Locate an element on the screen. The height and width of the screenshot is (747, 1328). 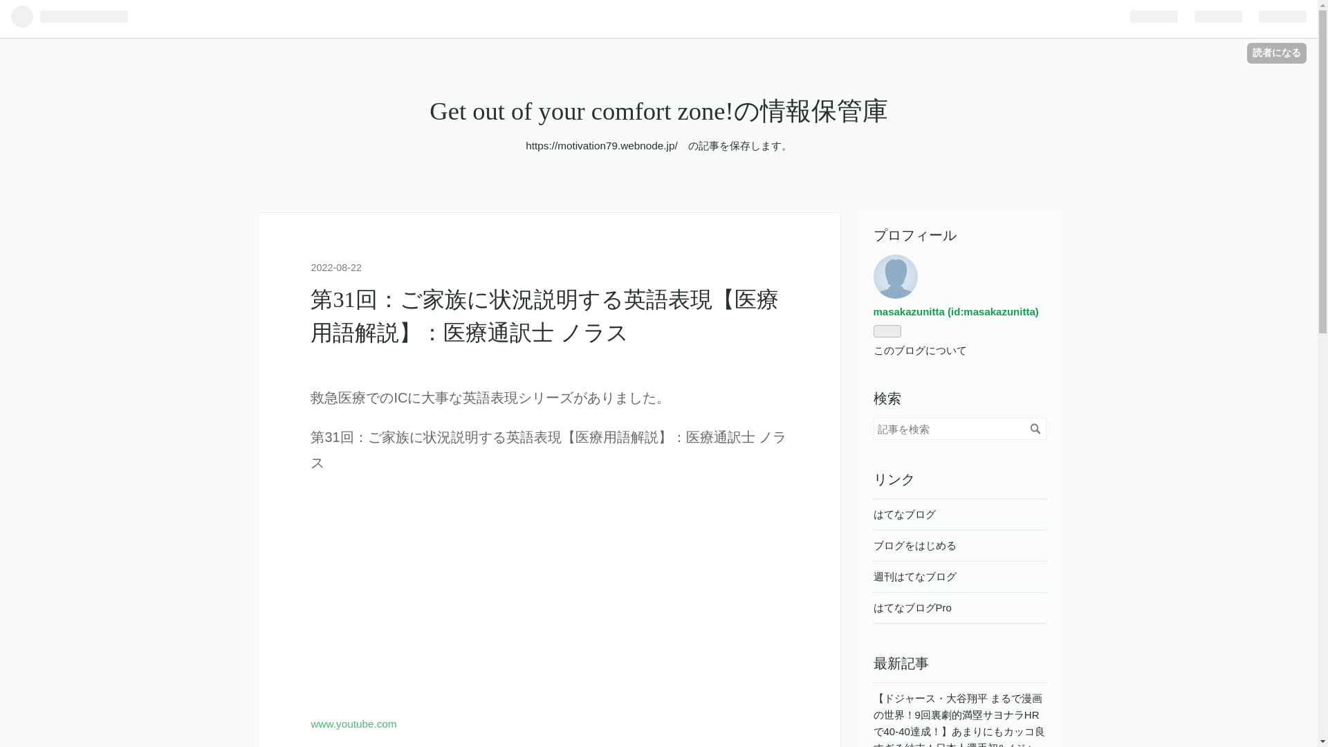
2022-08-22 is located at coordinates (336, 268).